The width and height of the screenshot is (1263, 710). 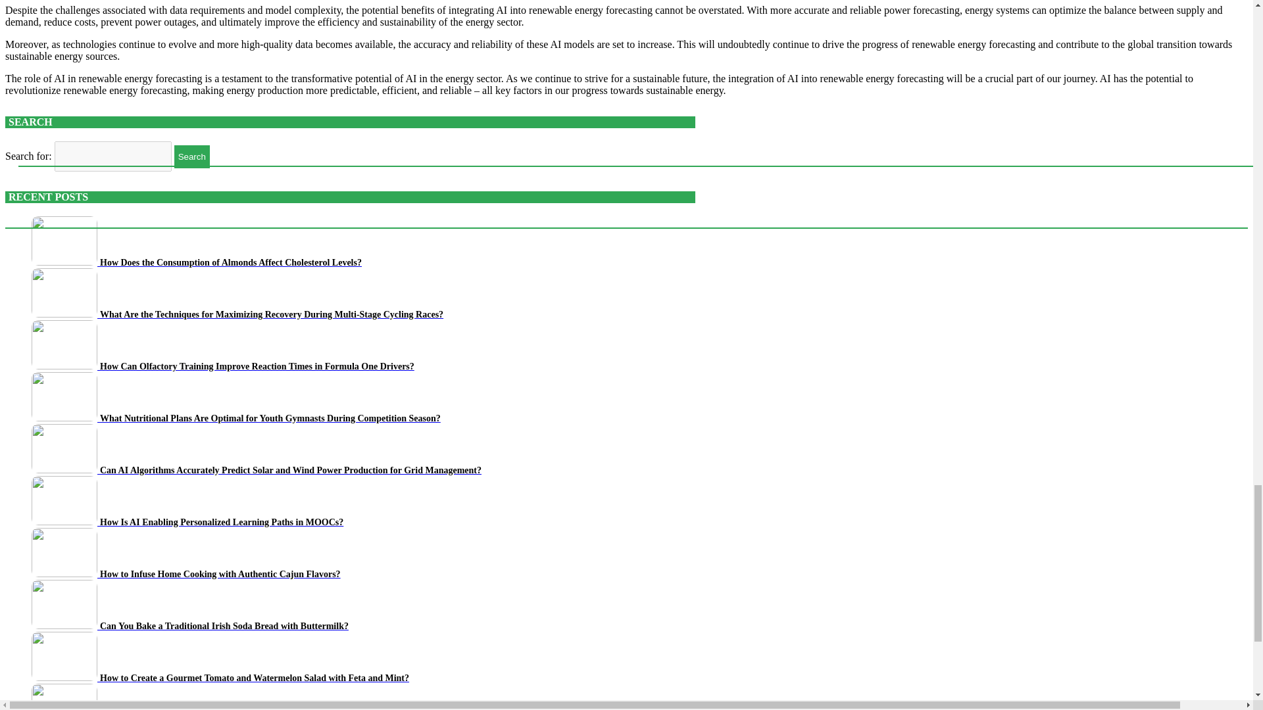 What do you see at coordinates (187, 522) in the screenshot?
I see `How Is AI Enabling Personalized Learning Paths in MOOCs?` at bounding box center [187, 522].